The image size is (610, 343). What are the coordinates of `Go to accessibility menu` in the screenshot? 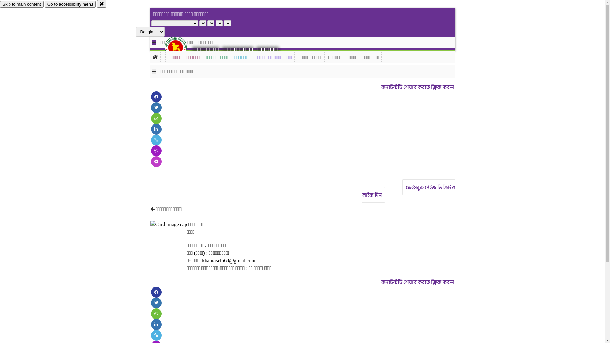 It's located at (70, 4).